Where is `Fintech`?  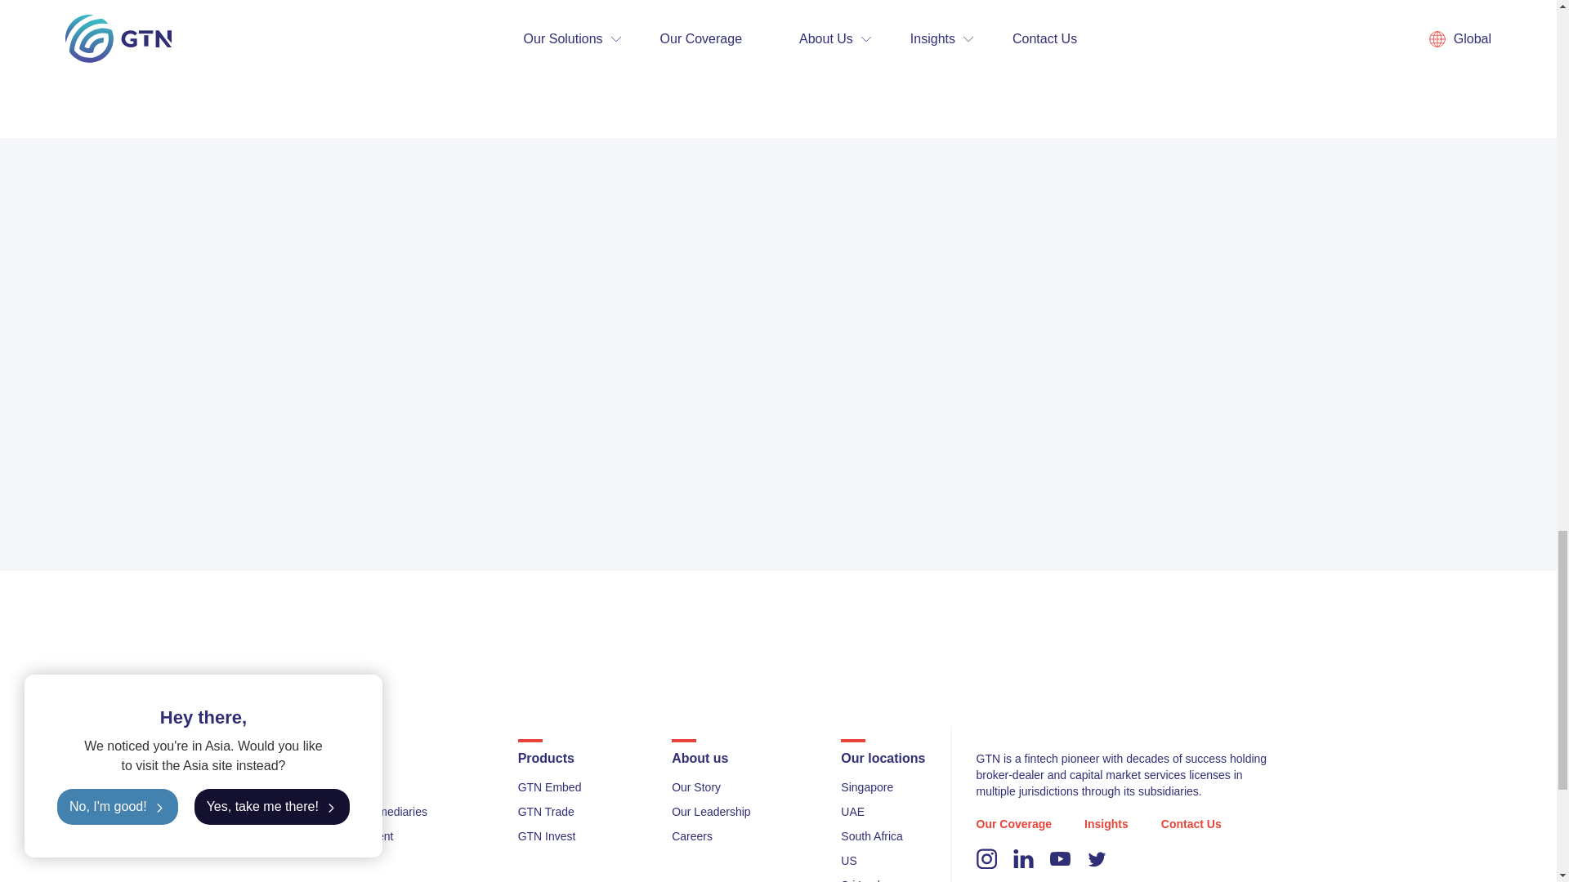 Fintech is located at coordinates (306, 787).